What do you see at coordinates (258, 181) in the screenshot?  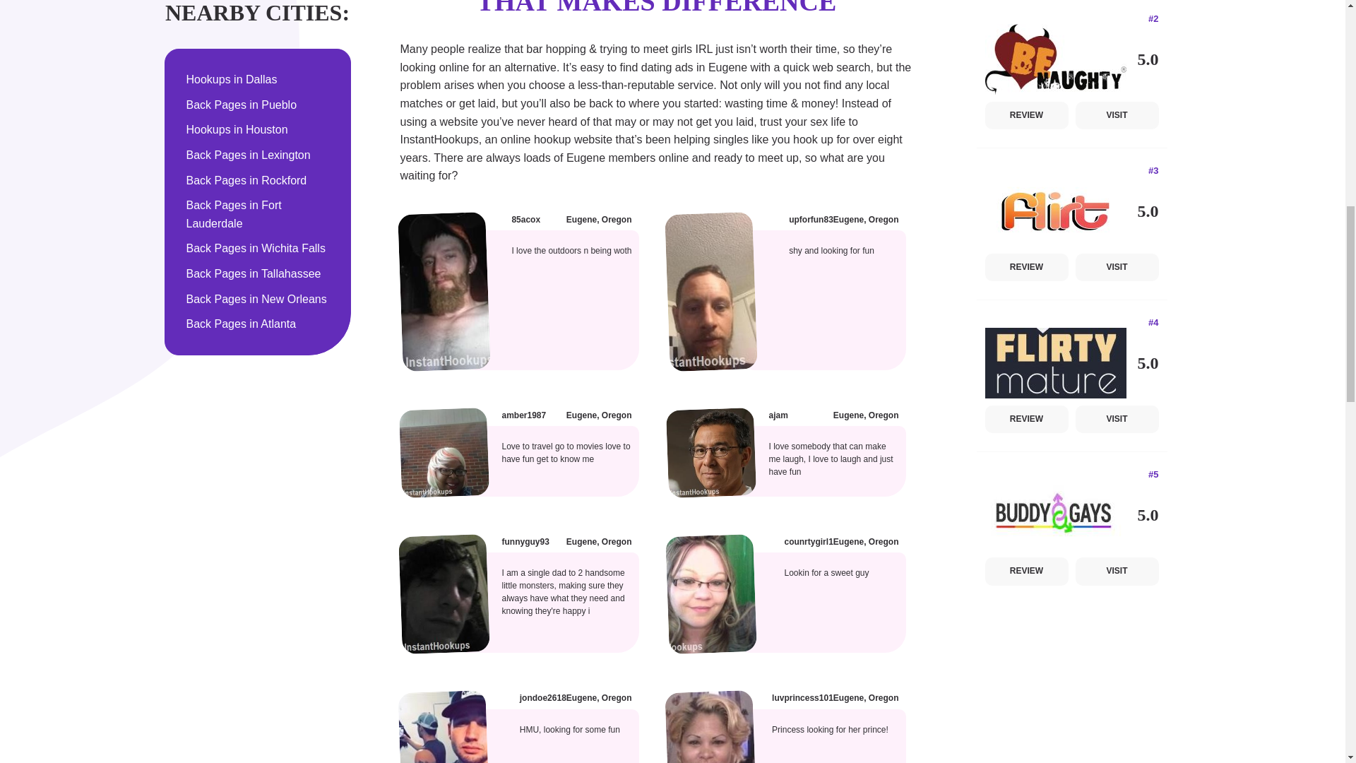 I see `Back Pages in Rockford` at bounding box center [258, 181].